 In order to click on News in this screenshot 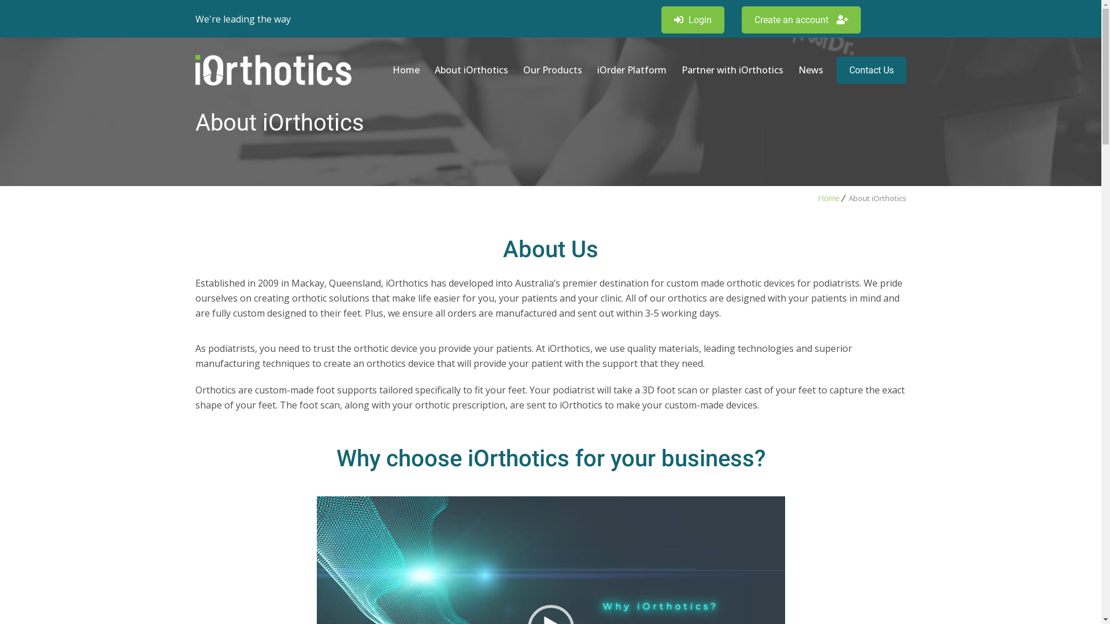, I will do `click(811, 70)`.